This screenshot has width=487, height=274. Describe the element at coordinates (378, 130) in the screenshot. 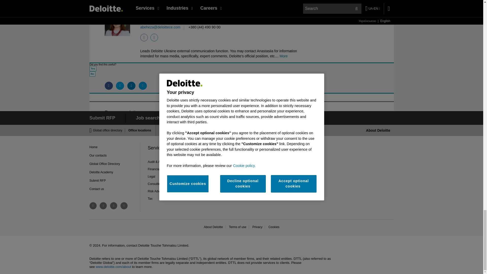

I see `About Deloitte` at that location.